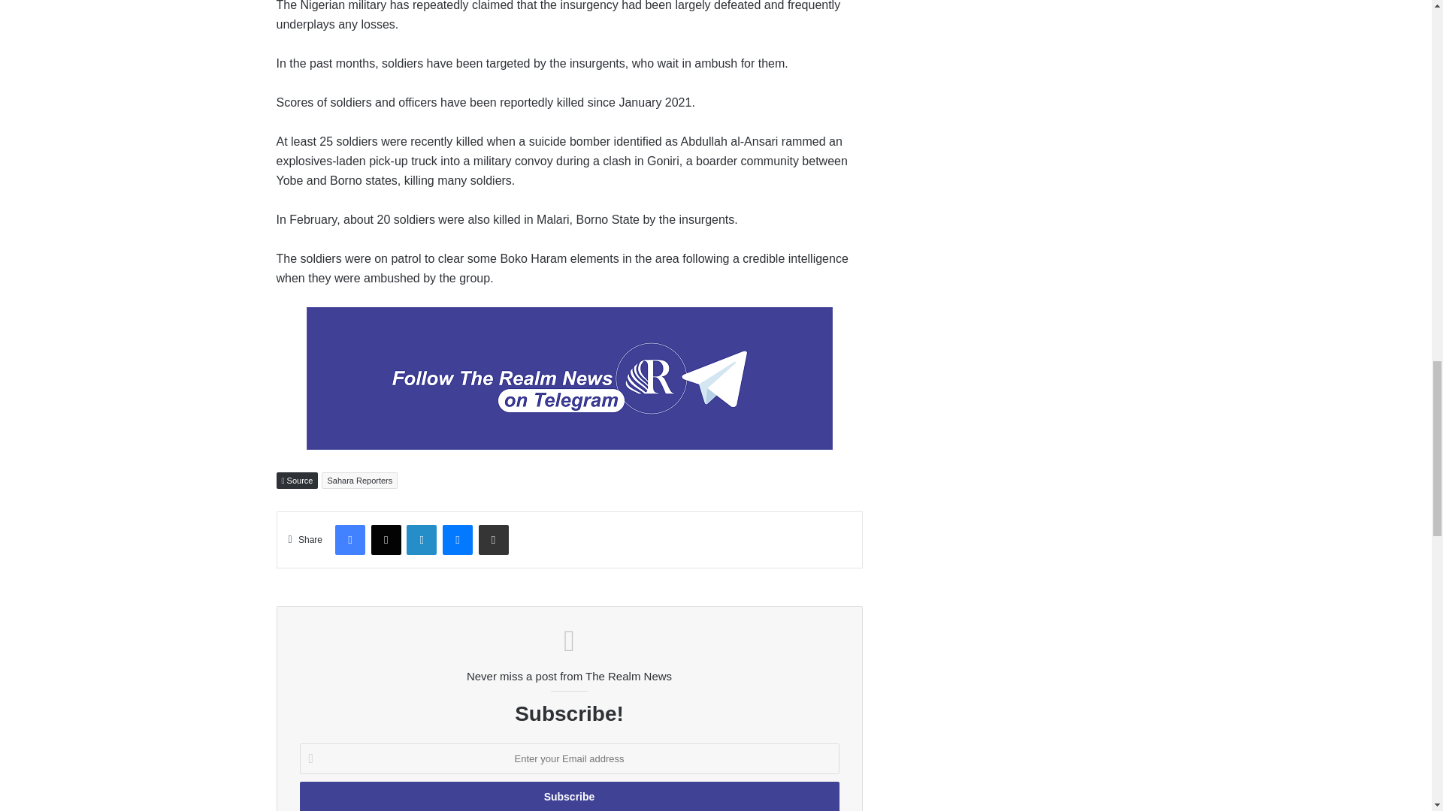  Describe the element at coordinates (359, 479) in the screenshot. I see `Sahara Reporters` at that location.